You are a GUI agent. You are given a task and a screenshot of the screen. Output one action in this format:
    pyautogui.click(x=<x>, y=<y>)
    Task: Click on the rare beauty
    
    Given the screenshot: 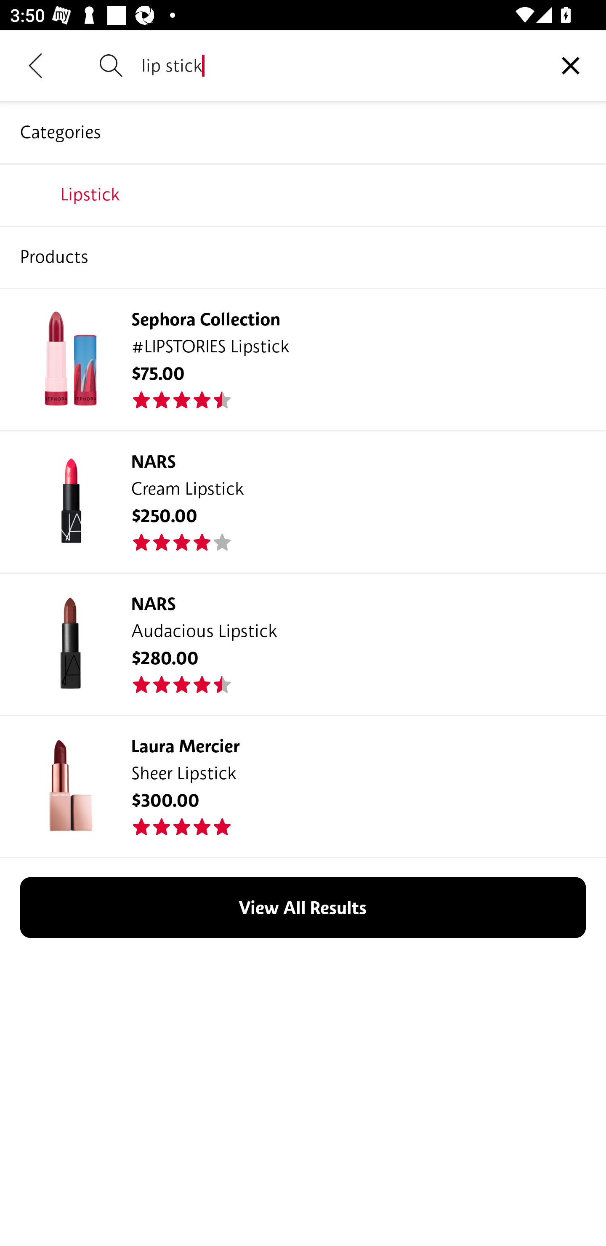 What is the action you would take?
    pyautogui.click(x=303, y=194)
    